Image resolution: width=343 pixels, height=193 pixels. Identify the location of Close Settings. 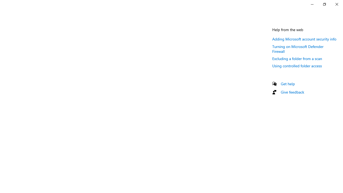
(337, 4).